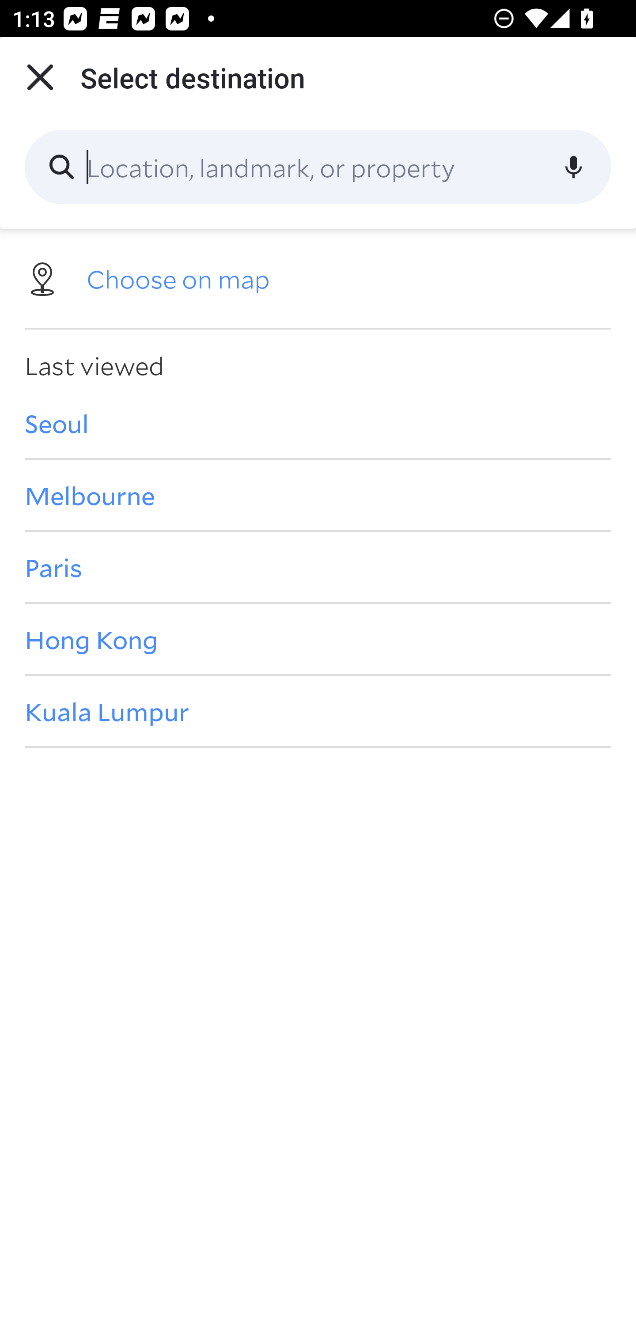  Describe the element at coordinates (318, 639) in the screenshot. I see `Hong Kong` at that location.